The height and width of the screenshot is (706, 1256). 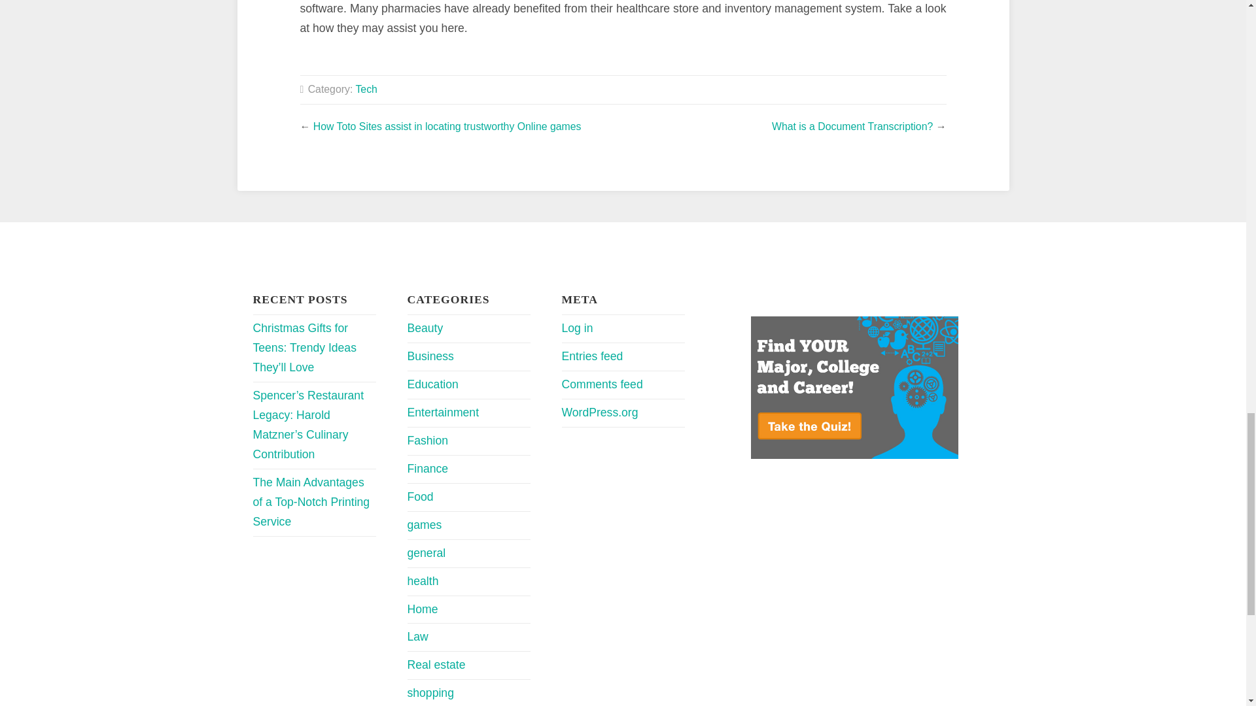 What do you see at coordinates (423, 580) in the screenshot?
I see `health` at bounding box center [423, 580].